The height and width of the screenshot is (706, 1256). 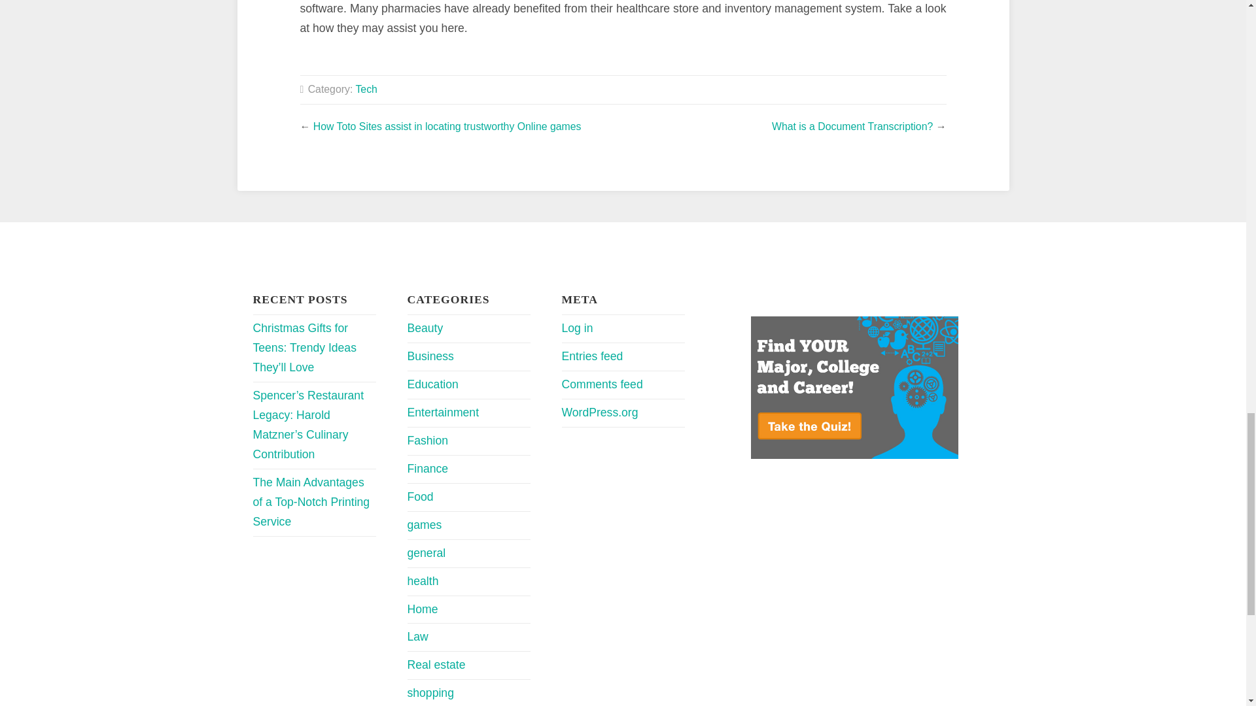 What do you see at coordinates (423, 580) in the screenshot?
I see `health` at bounding box center [423, 580].